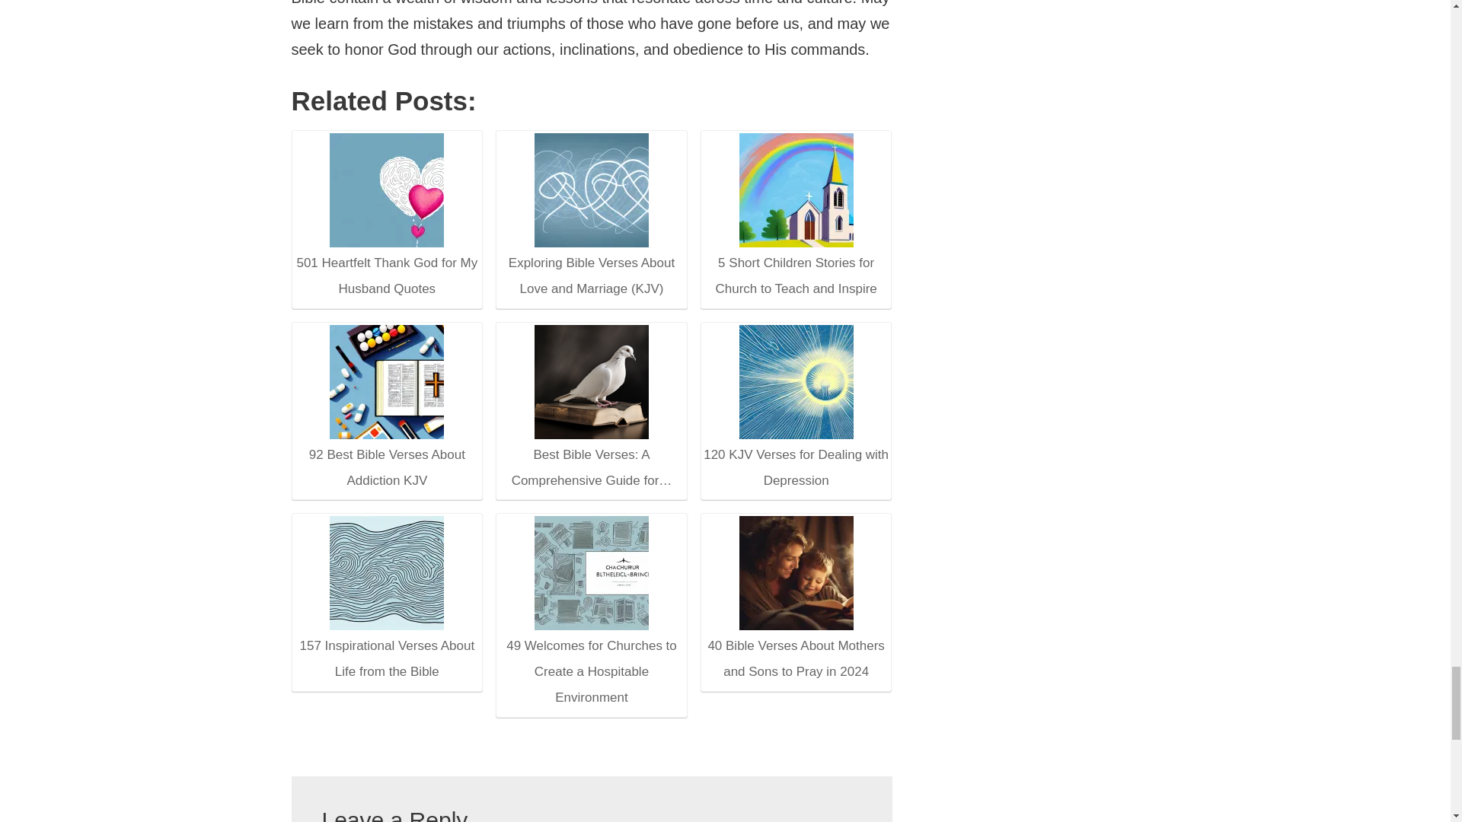 This screenshot has width=1462, height=822. Describe the element at coordinates (796, 381) in the screenshot. I see `120 KJV Verses for Dealing with Depression` at that location.